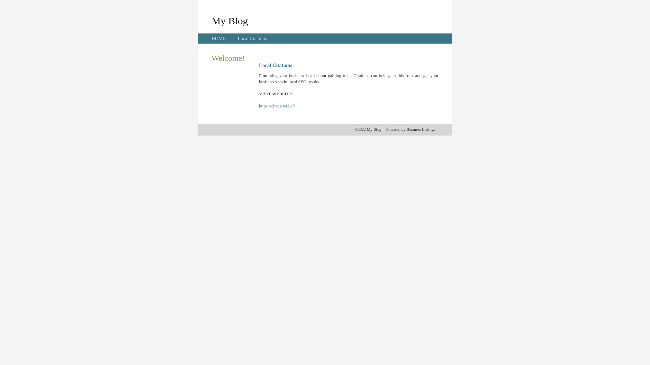 The width and height of the screenshot is (650, 365). Describe the element at coordinates (277, 106) in the screenshot. I see `https://chads-493.cf/` at that location.